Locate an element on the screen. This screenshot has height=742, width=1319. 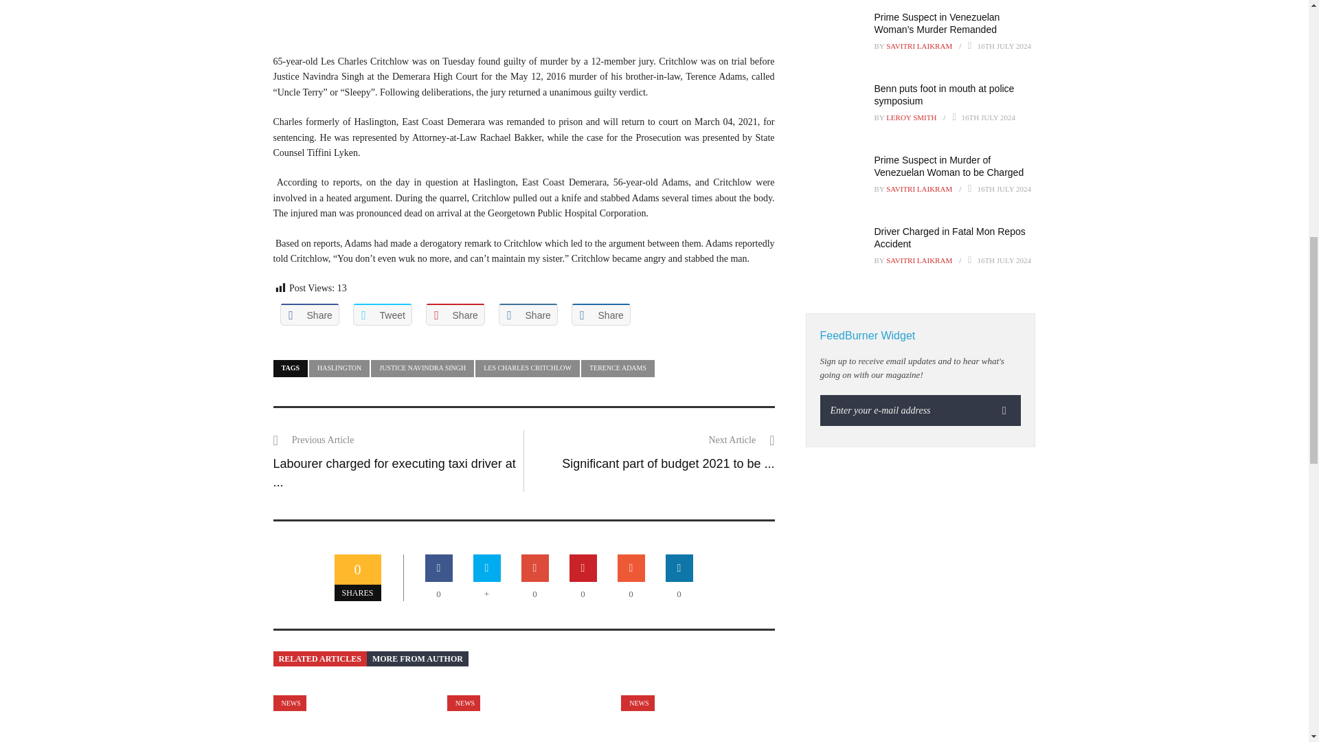
View all posts tagged Les Charles Critchlow is located at coordinates (528, 368).